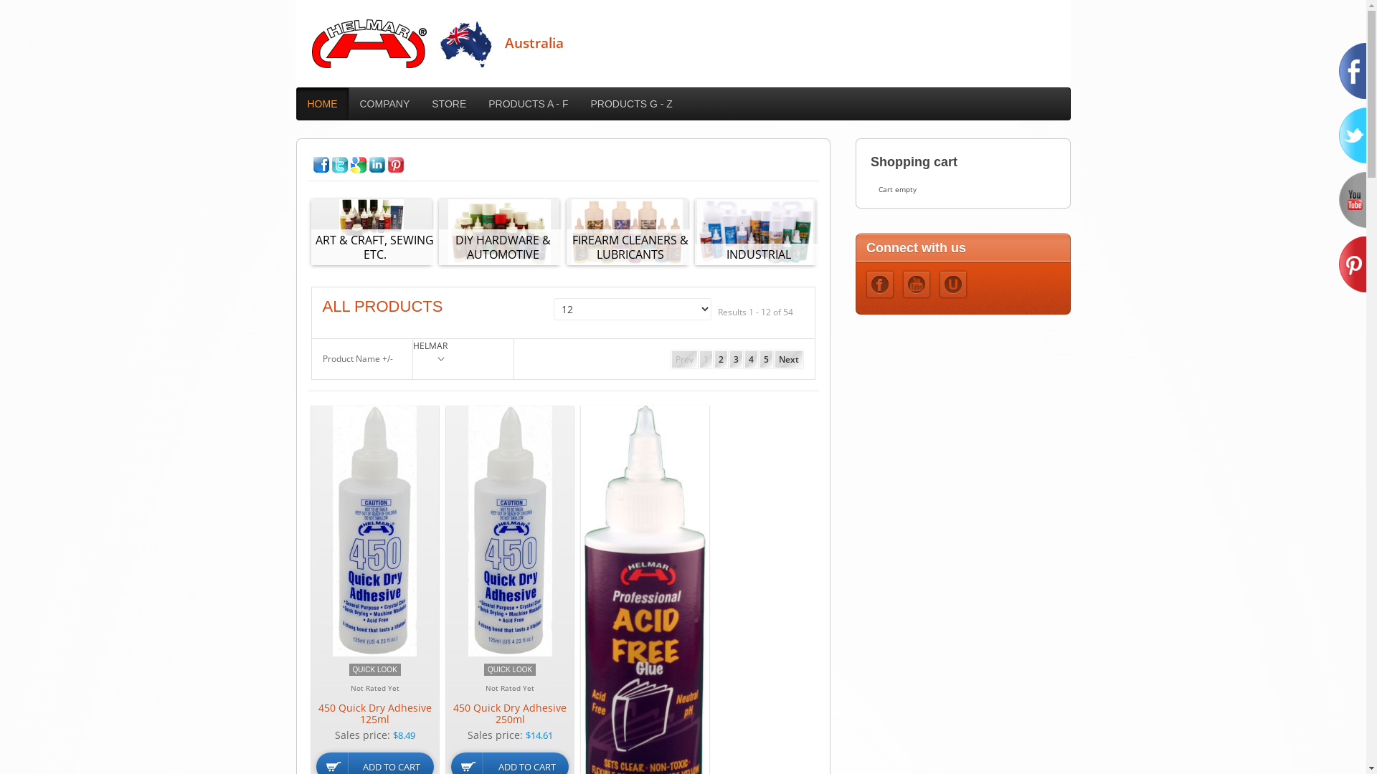  I want to click on QUICK LOOK, so click(510, 669).